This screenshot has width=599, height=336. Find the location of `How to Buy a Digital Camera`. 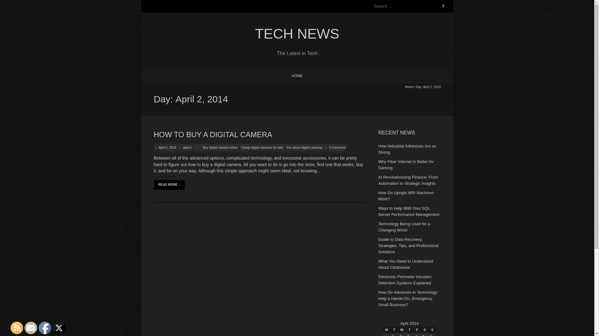

How to Buy a Digital Camera is located at coordinates (212, 134).